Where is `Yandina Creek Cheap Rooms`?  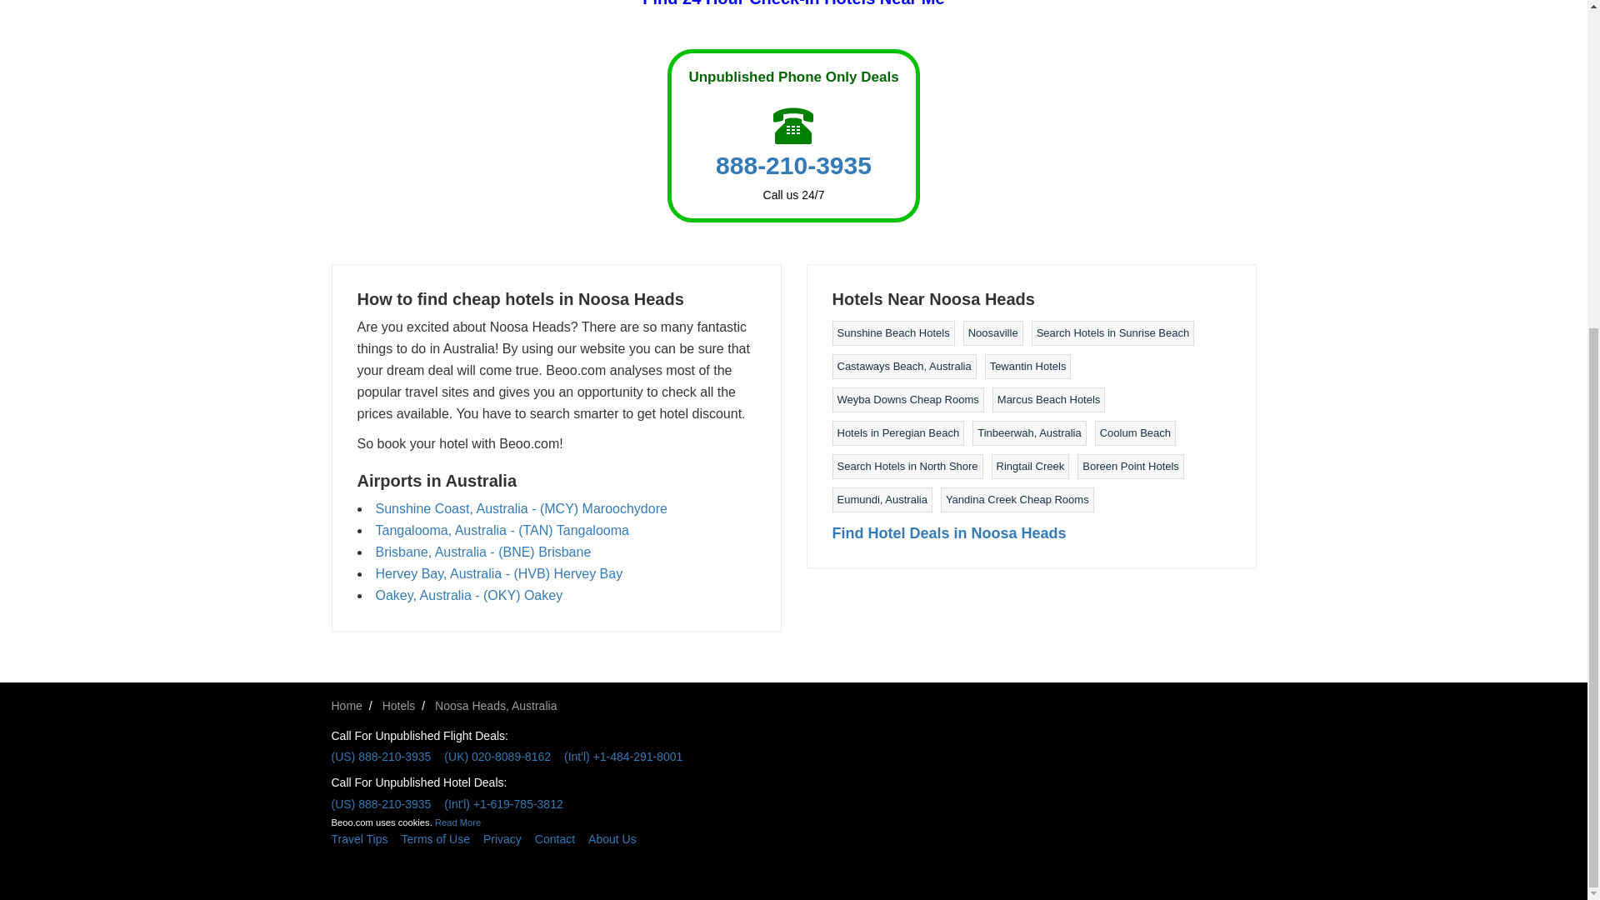 Yandina Creek Cheap Rooms is located at coordinates (1017, 498).